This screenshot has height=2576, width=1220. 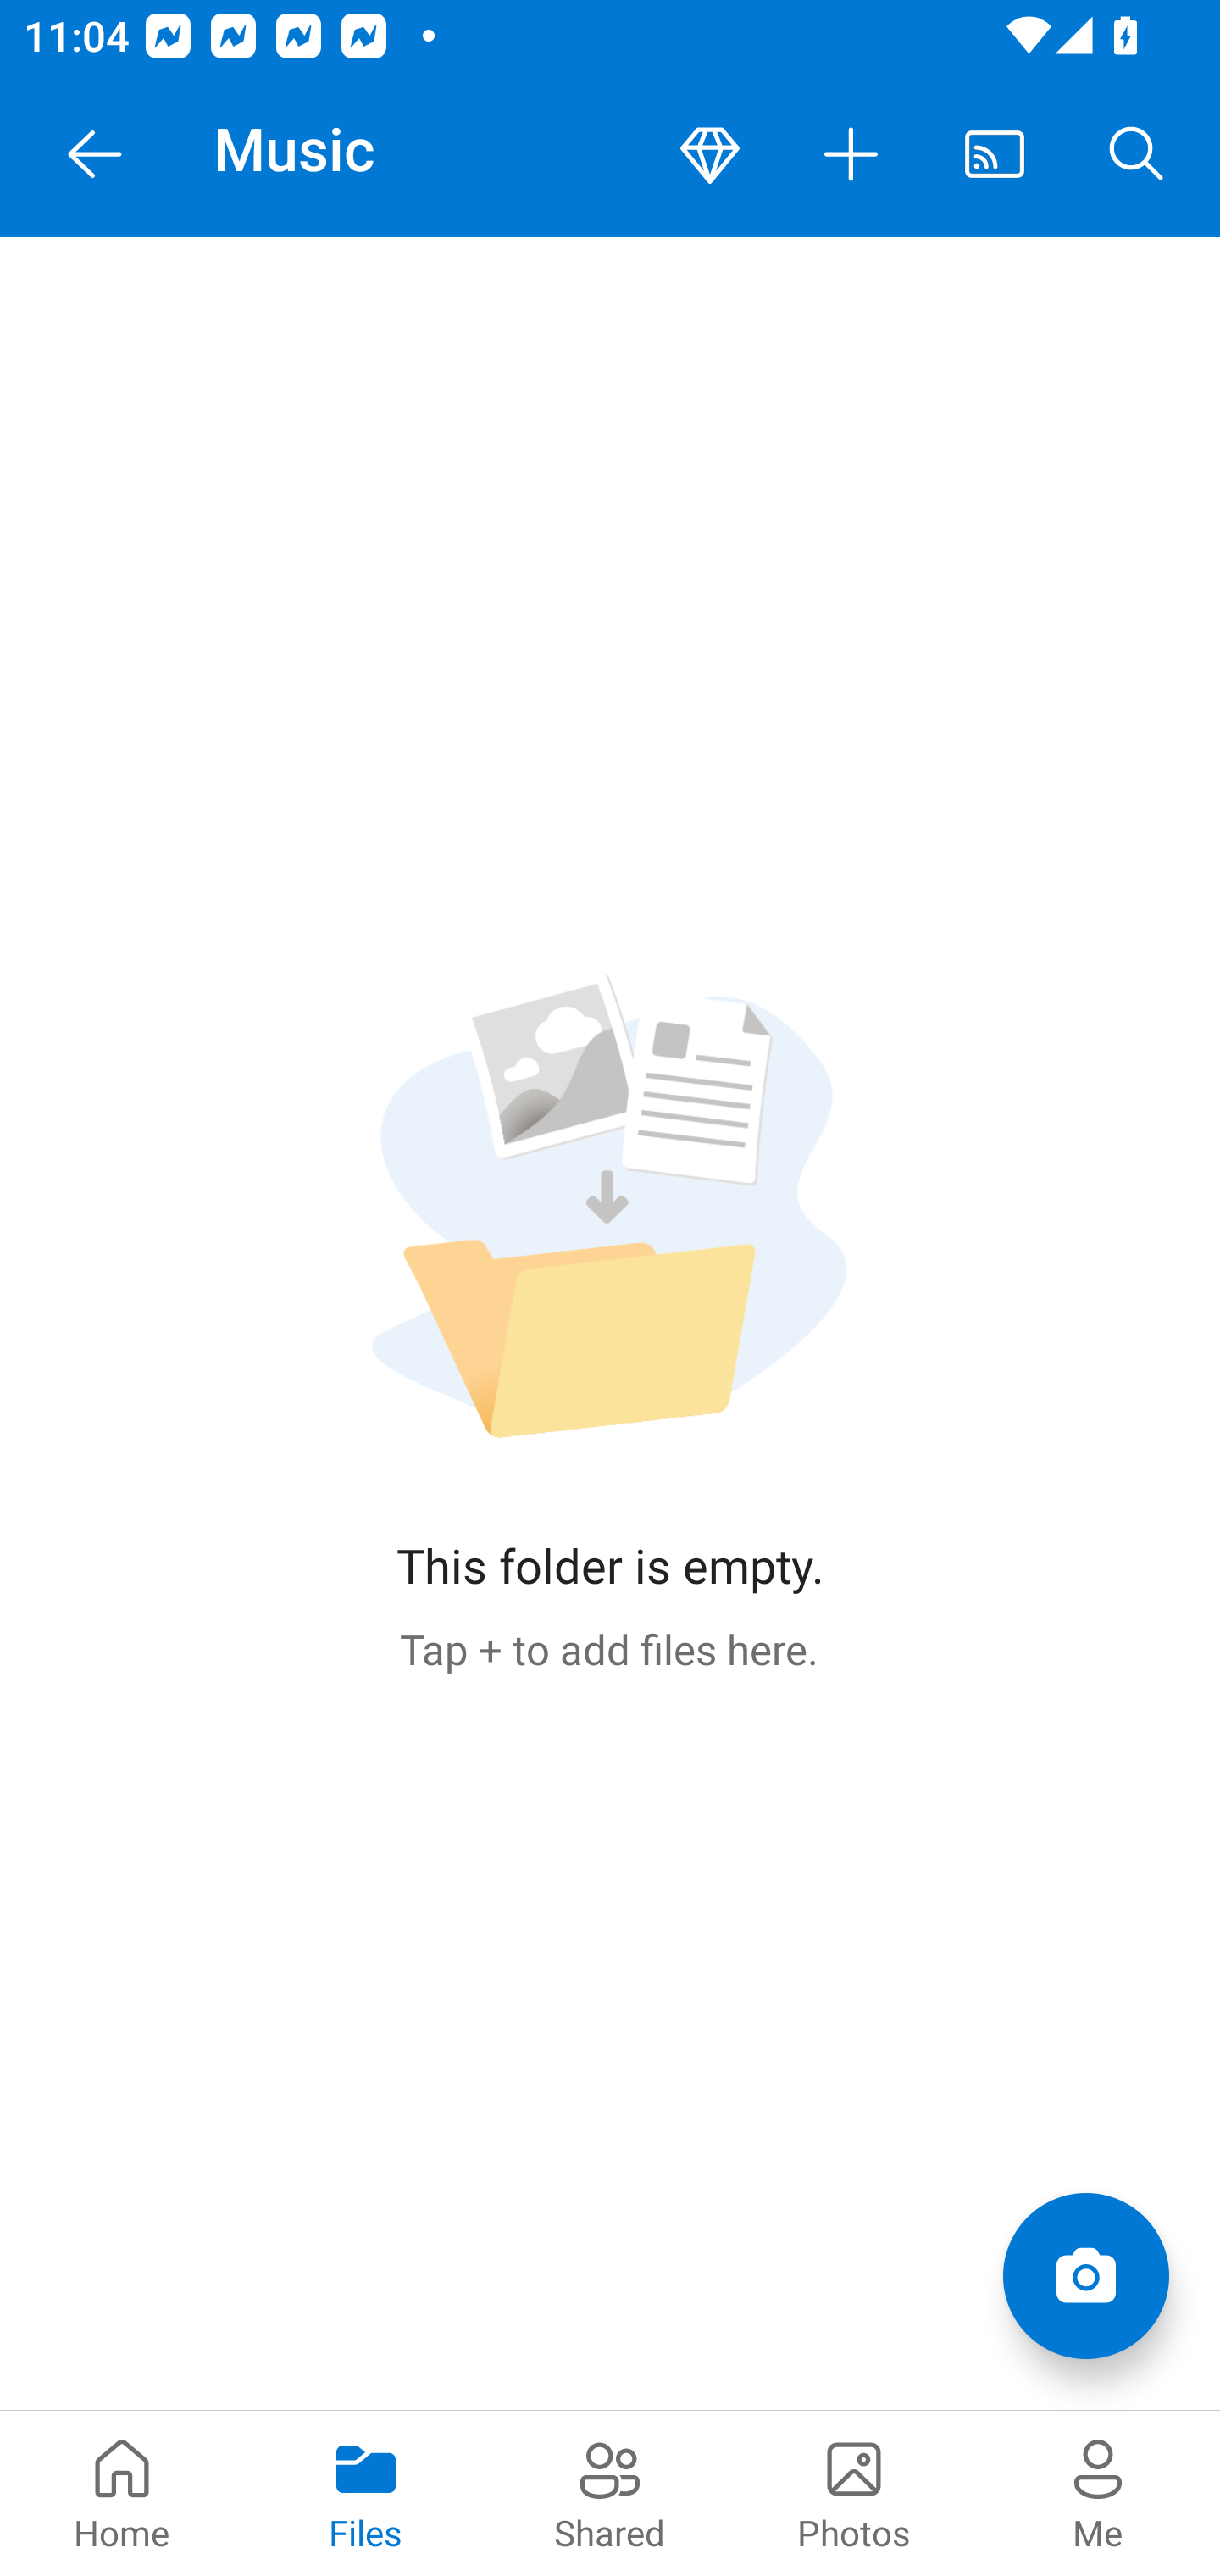 I want to click on Cast. Disconnected, so click(x=995, y=154).